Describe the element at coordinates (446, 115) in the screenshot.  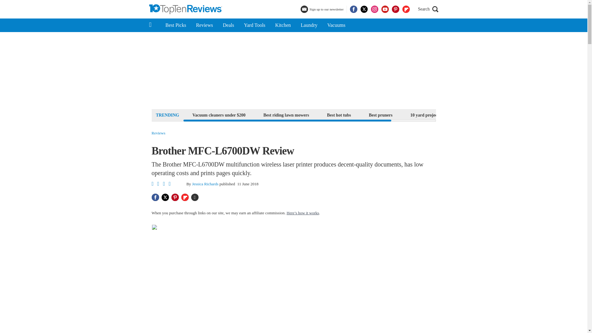
I see `10 yard projects to complete in August` at that location.